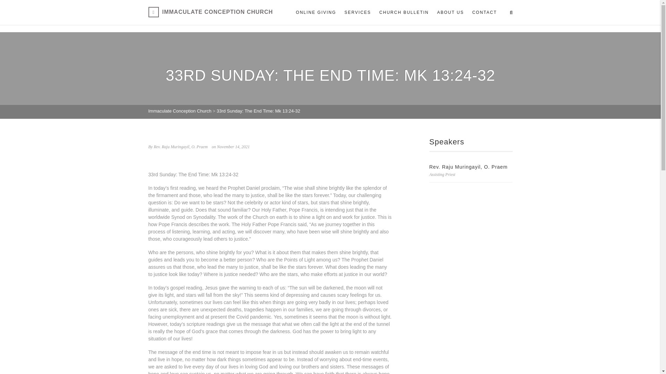  I want to click on Go to Immaculate Conception Church., so click(180, 111).